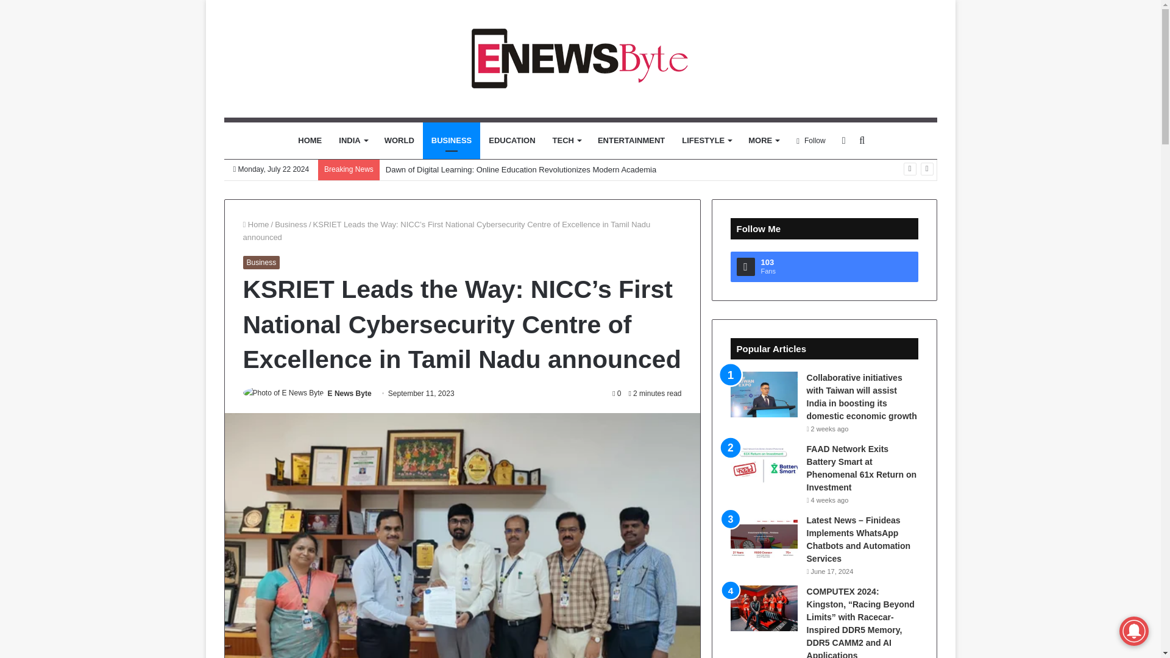 The image size is (1170, 658). What do you see at coordinates (810, 140) in the screenshot?
I see `Follow` at bounding box center [810, 140].